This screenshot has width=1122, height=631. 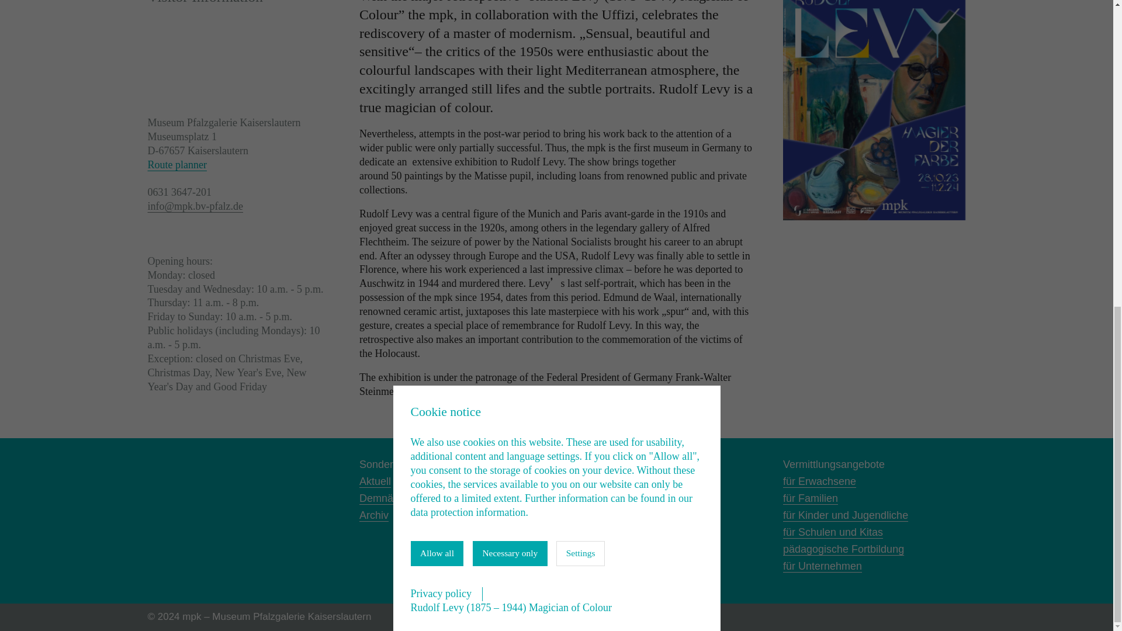 What do you see at coordinates (375, 481) in the screenshot?
I see `Aktuell` at bounding box center [375, 481].